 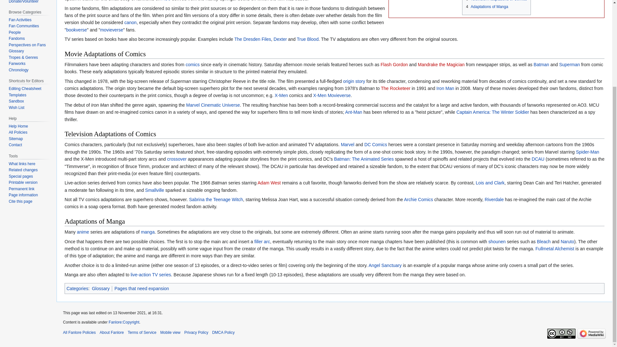 I want to click on The Dresden Files, so click(x=253, y=39).